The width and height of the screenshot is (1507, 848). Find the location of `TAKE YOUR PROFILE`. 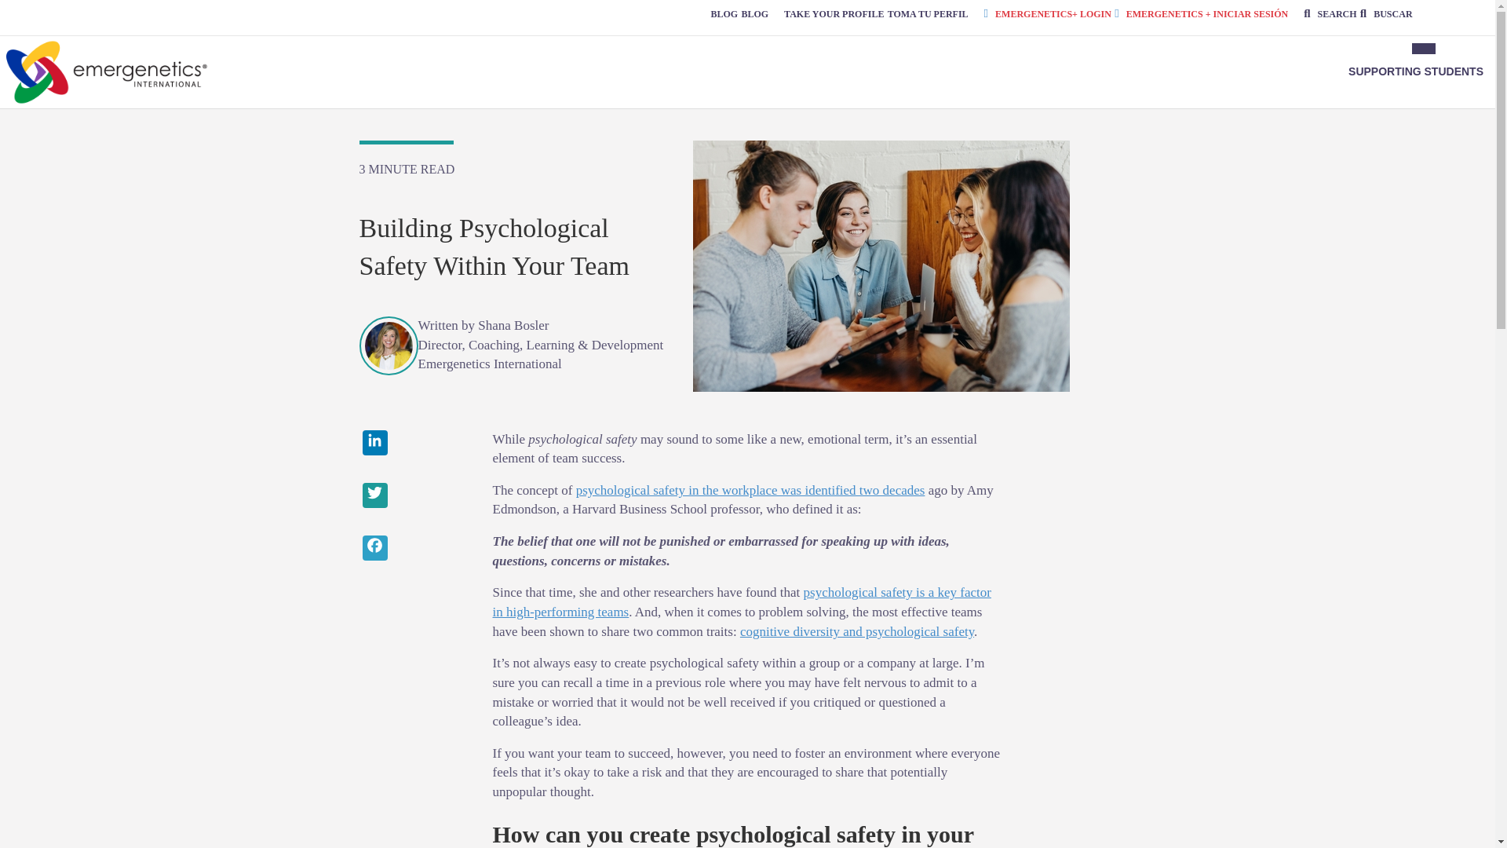

TAKE YOUR PROFILE is located at coordinates (834, 13).